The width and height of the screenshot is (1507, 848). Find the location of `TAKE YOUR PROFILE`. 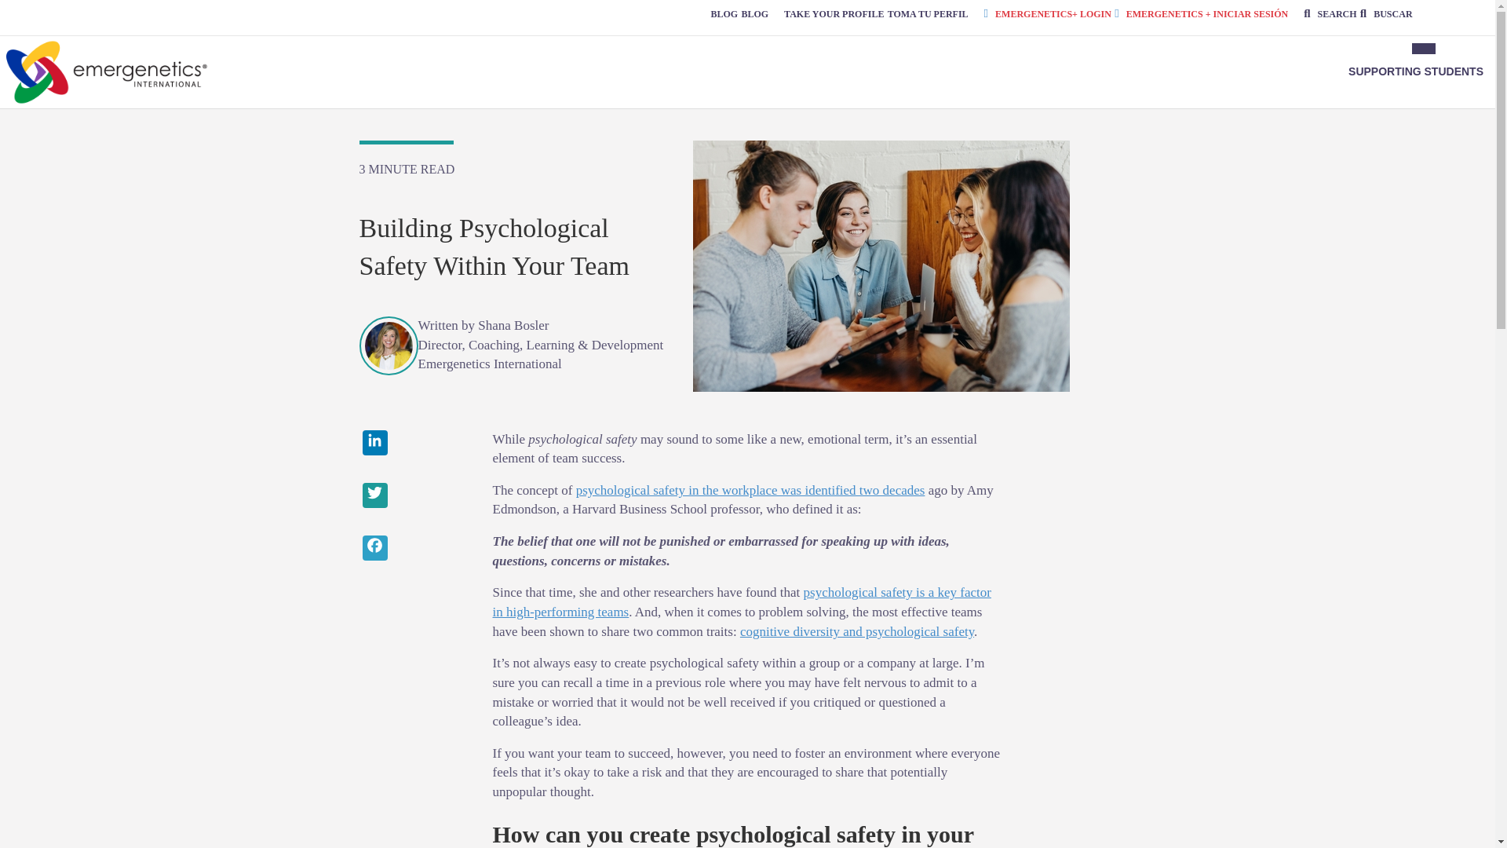

TAKE YOUR PROFILE is located at coordinates (834, 13).